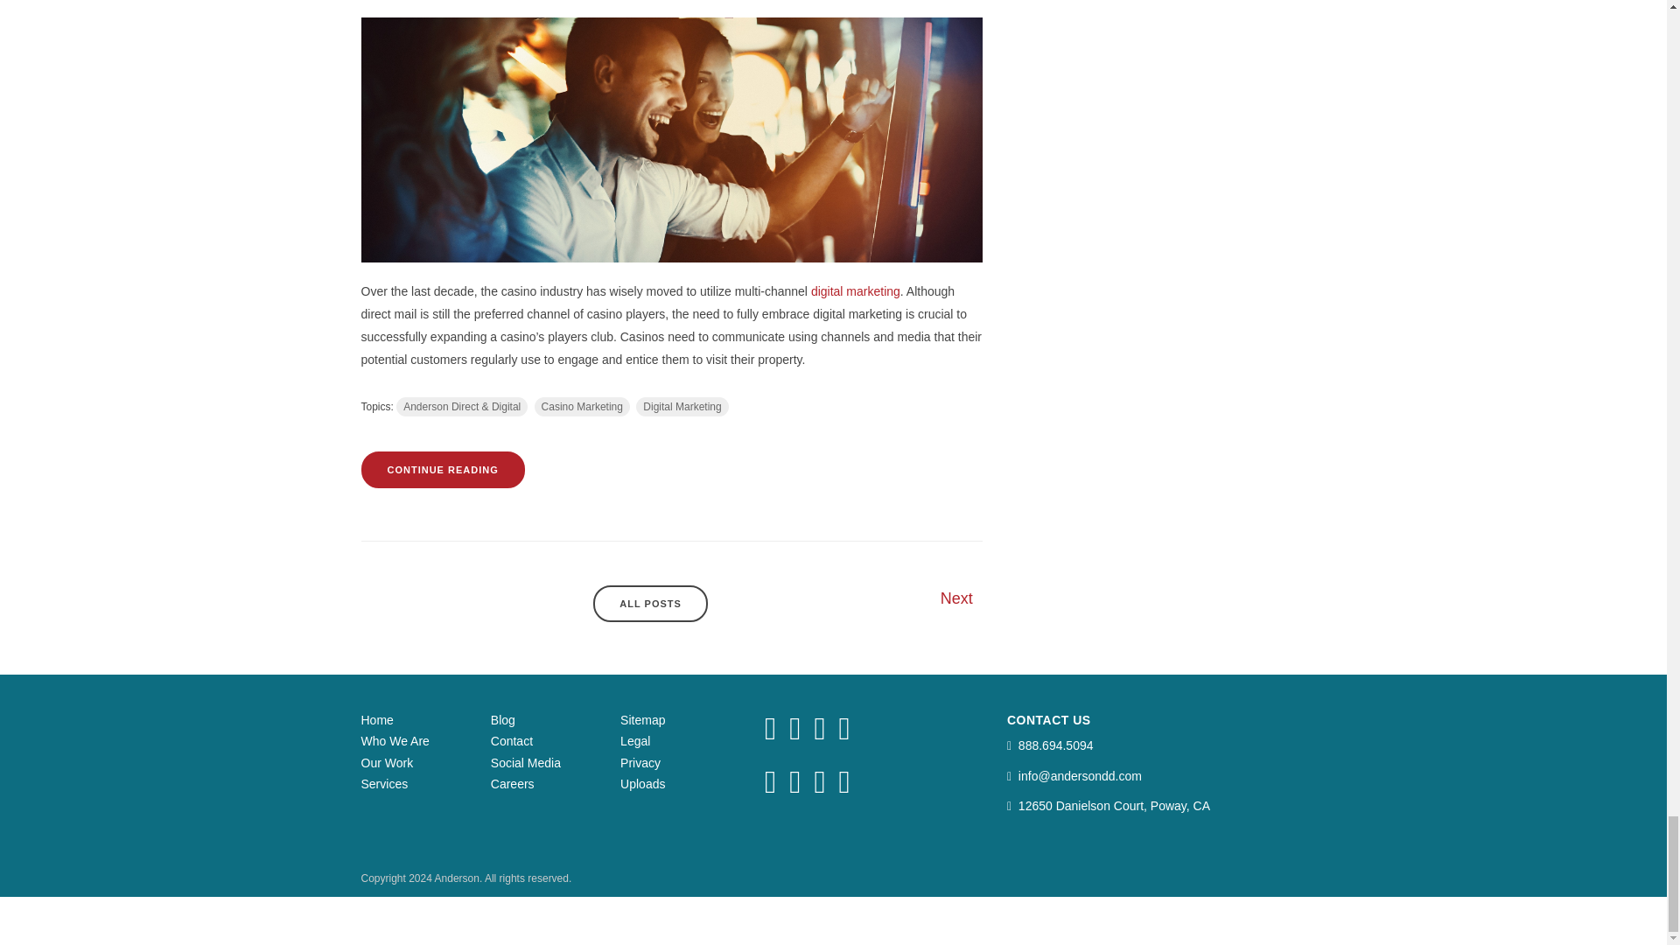 This screenshot has width=1680, height=945. I want to click on Blog, so click(502, 719).